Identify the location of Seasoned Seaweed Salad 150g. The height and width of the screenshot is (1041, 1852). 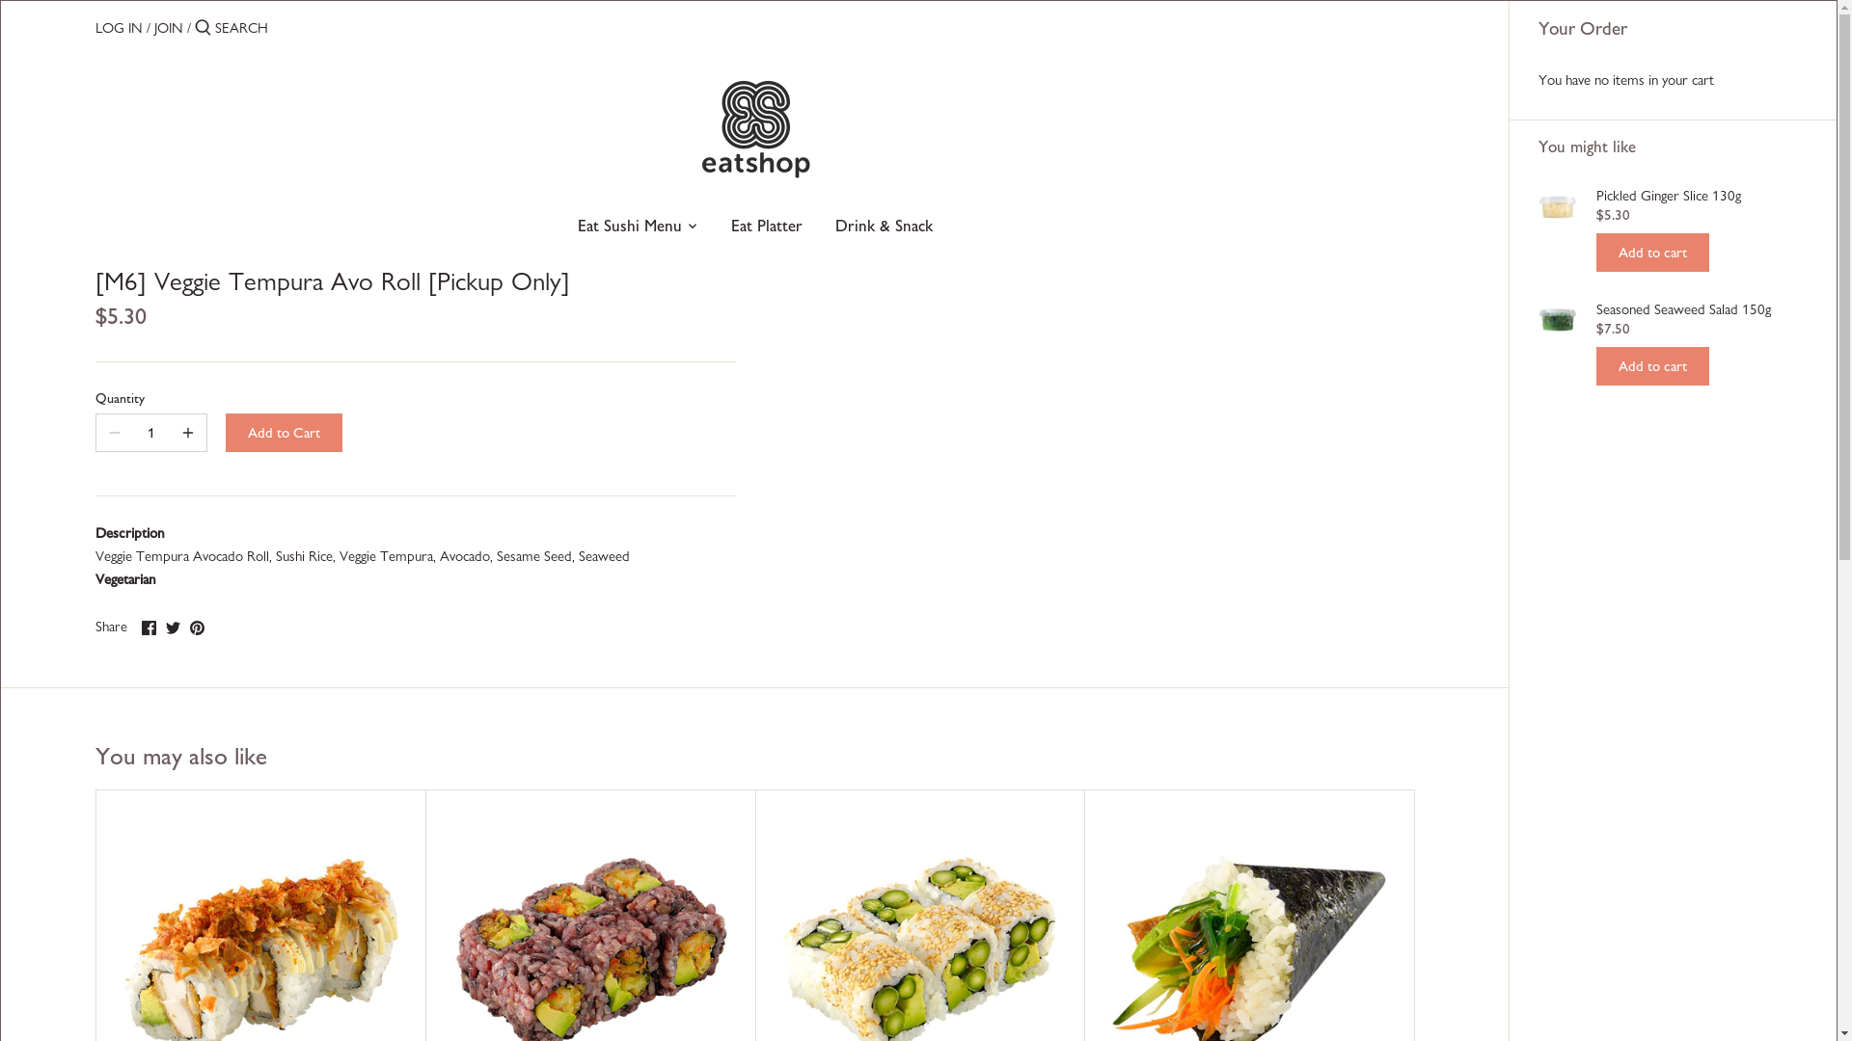
(1702, 308).